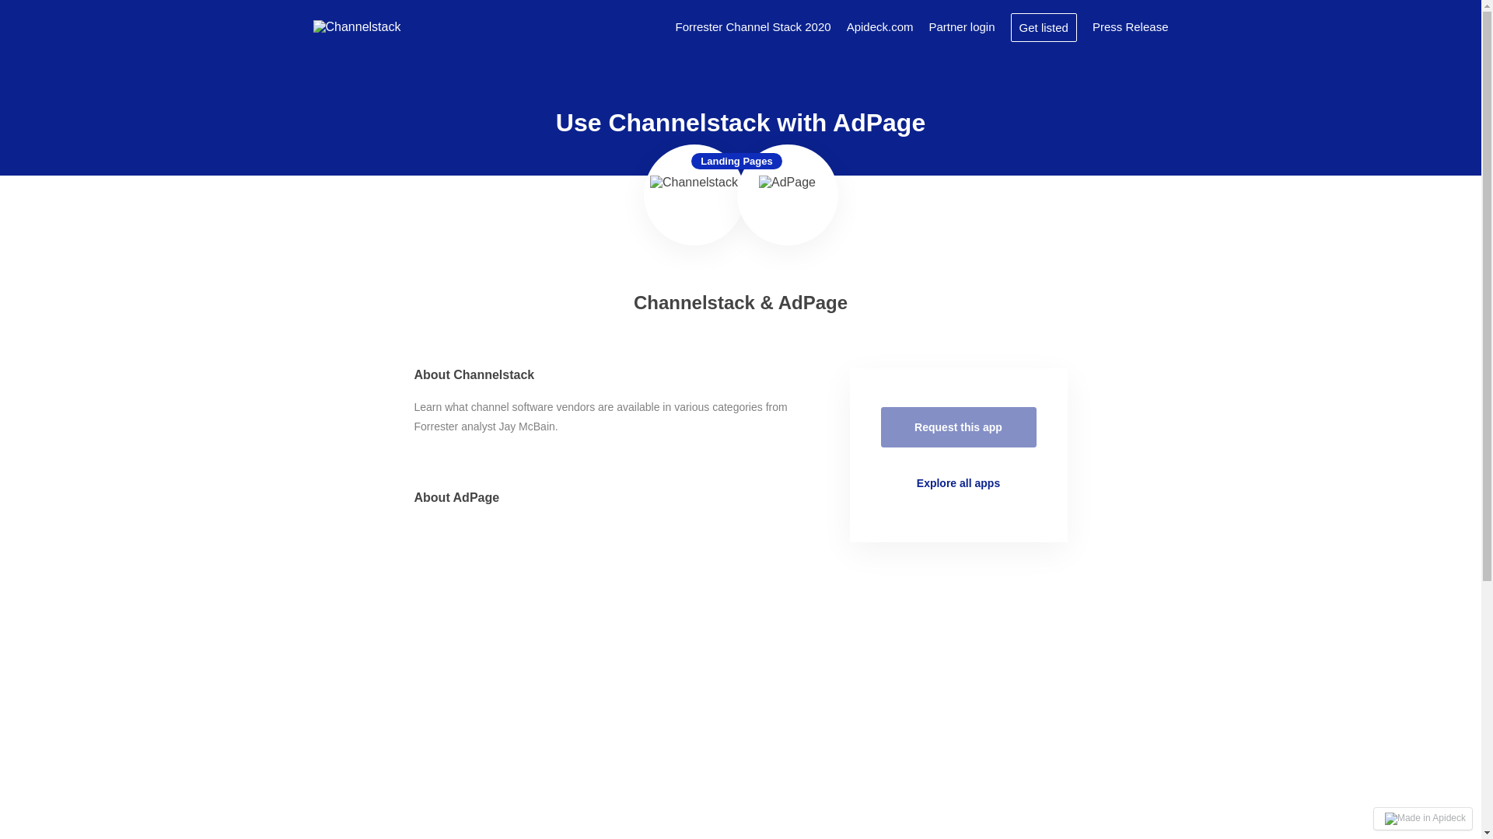  What do you see at coordinates (1131, 26) in the screenshot?
I see `Press Release` at bounding box center [1131, 26].